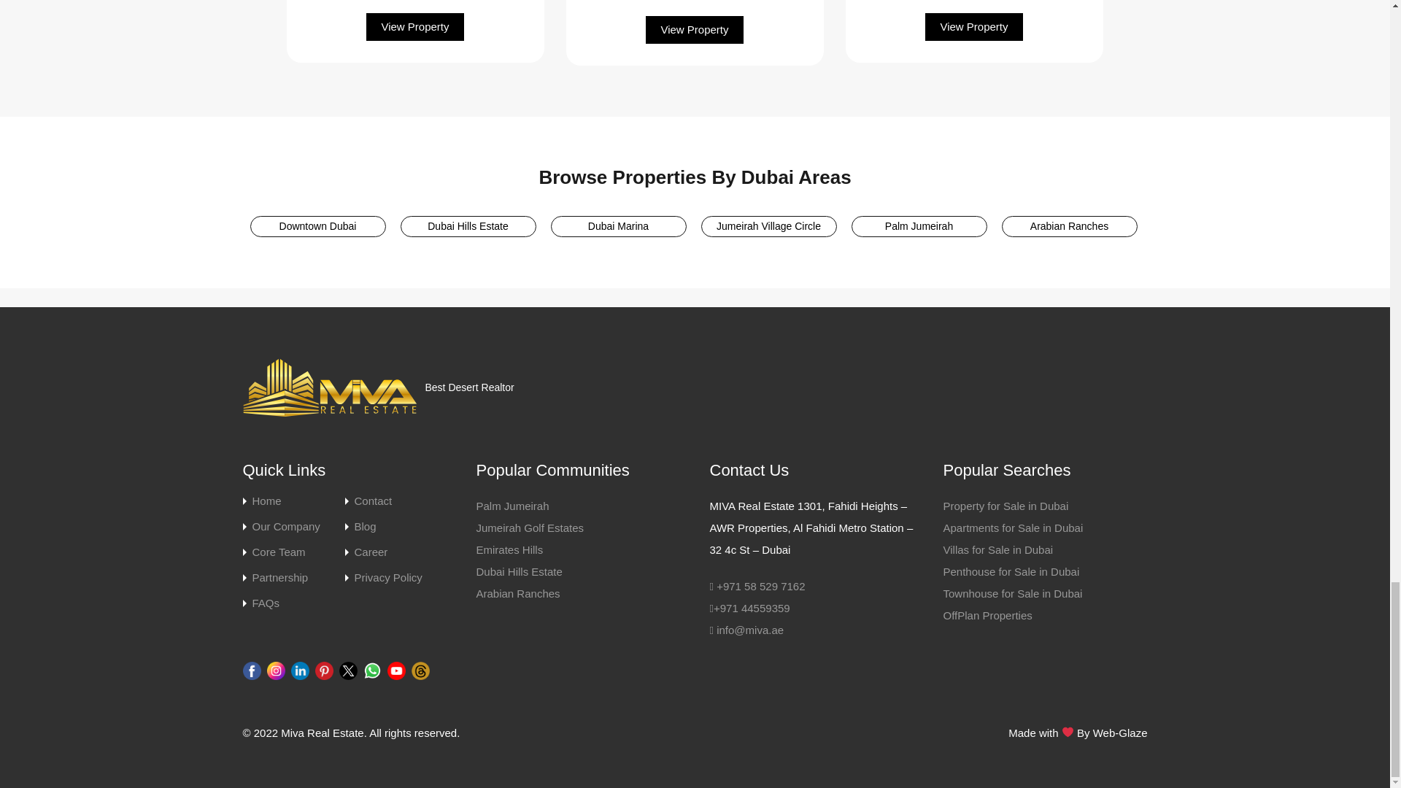  What do you see at coordinates (330, 388) in the screenshot?
I see `Miva Real Estate` at bounding box center [330, 388].